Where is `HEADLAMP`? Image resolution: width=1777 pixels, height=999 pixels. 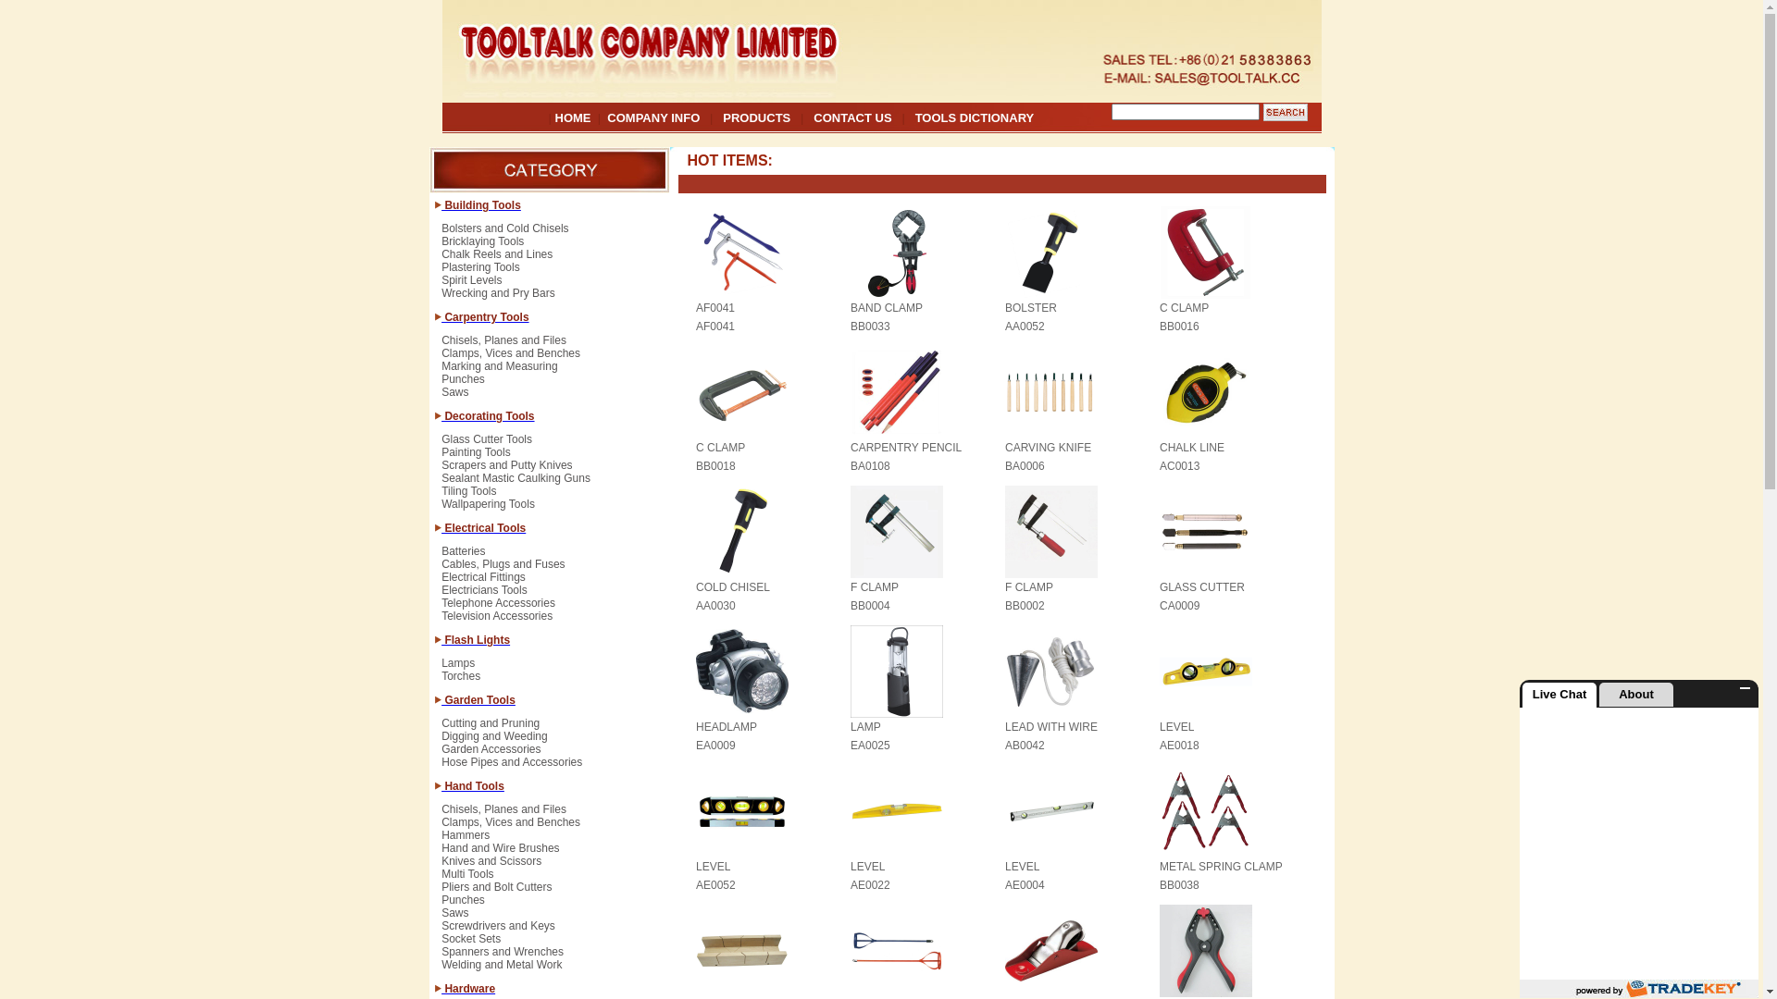 HEADLAMP is located at coordinates (727, 727).